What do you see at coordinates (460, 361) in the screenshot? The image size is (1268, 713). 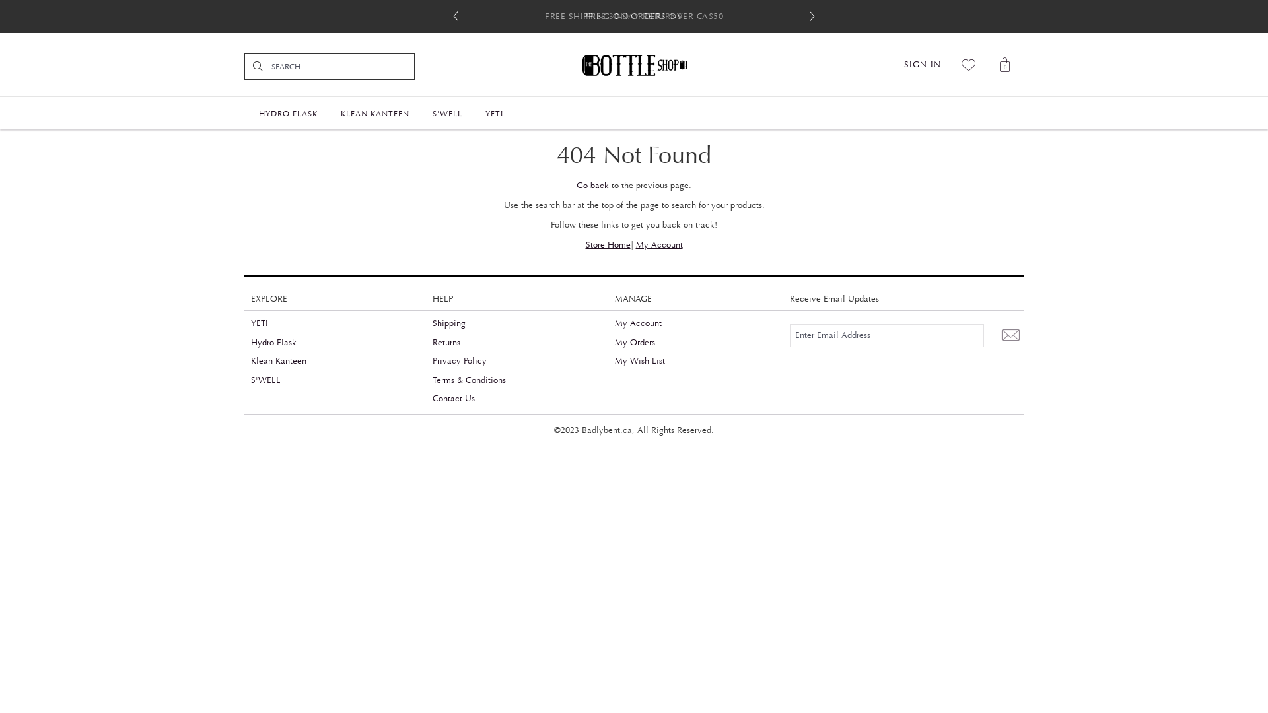 I see `Privacy Policy` at bounding box center [460, 361].